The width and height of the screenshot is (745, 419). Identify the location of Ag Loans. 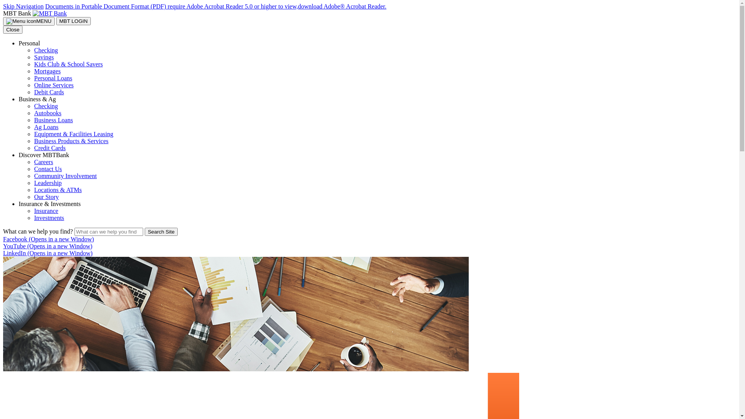
(47, 127).